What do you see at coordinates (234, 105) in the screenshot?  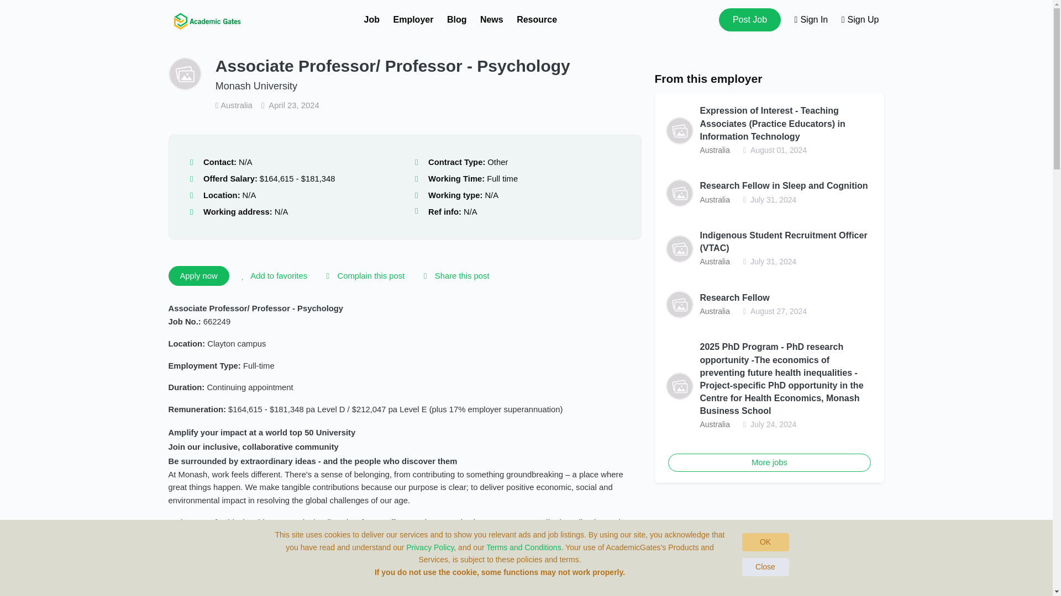 I see `Australia` at bounding box center [234, 105].